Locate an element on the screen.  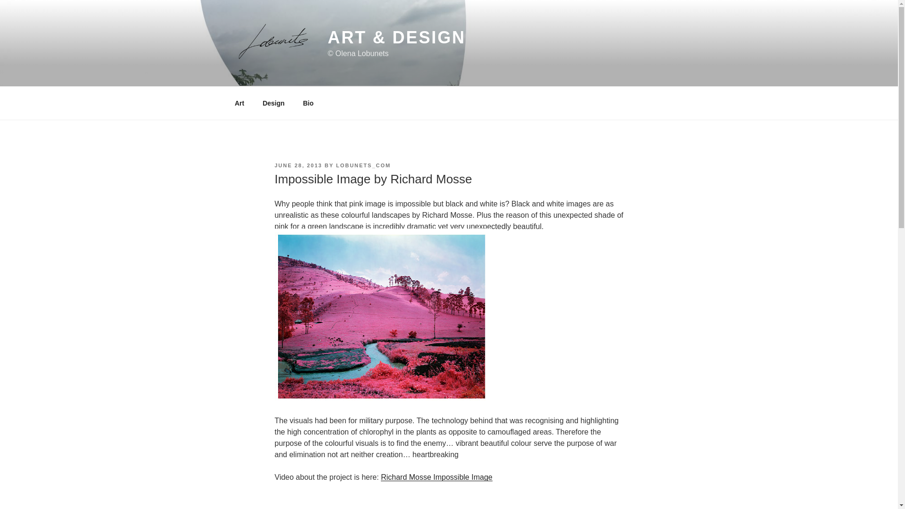
Design is located at coordinates (273, 103).